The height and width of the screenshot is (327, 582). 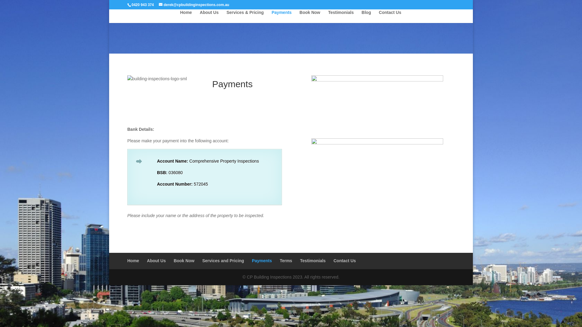 What do you see at coordinates (156, 261) in the screenshot?
I see `About Us` at bounding box center [156, 261].